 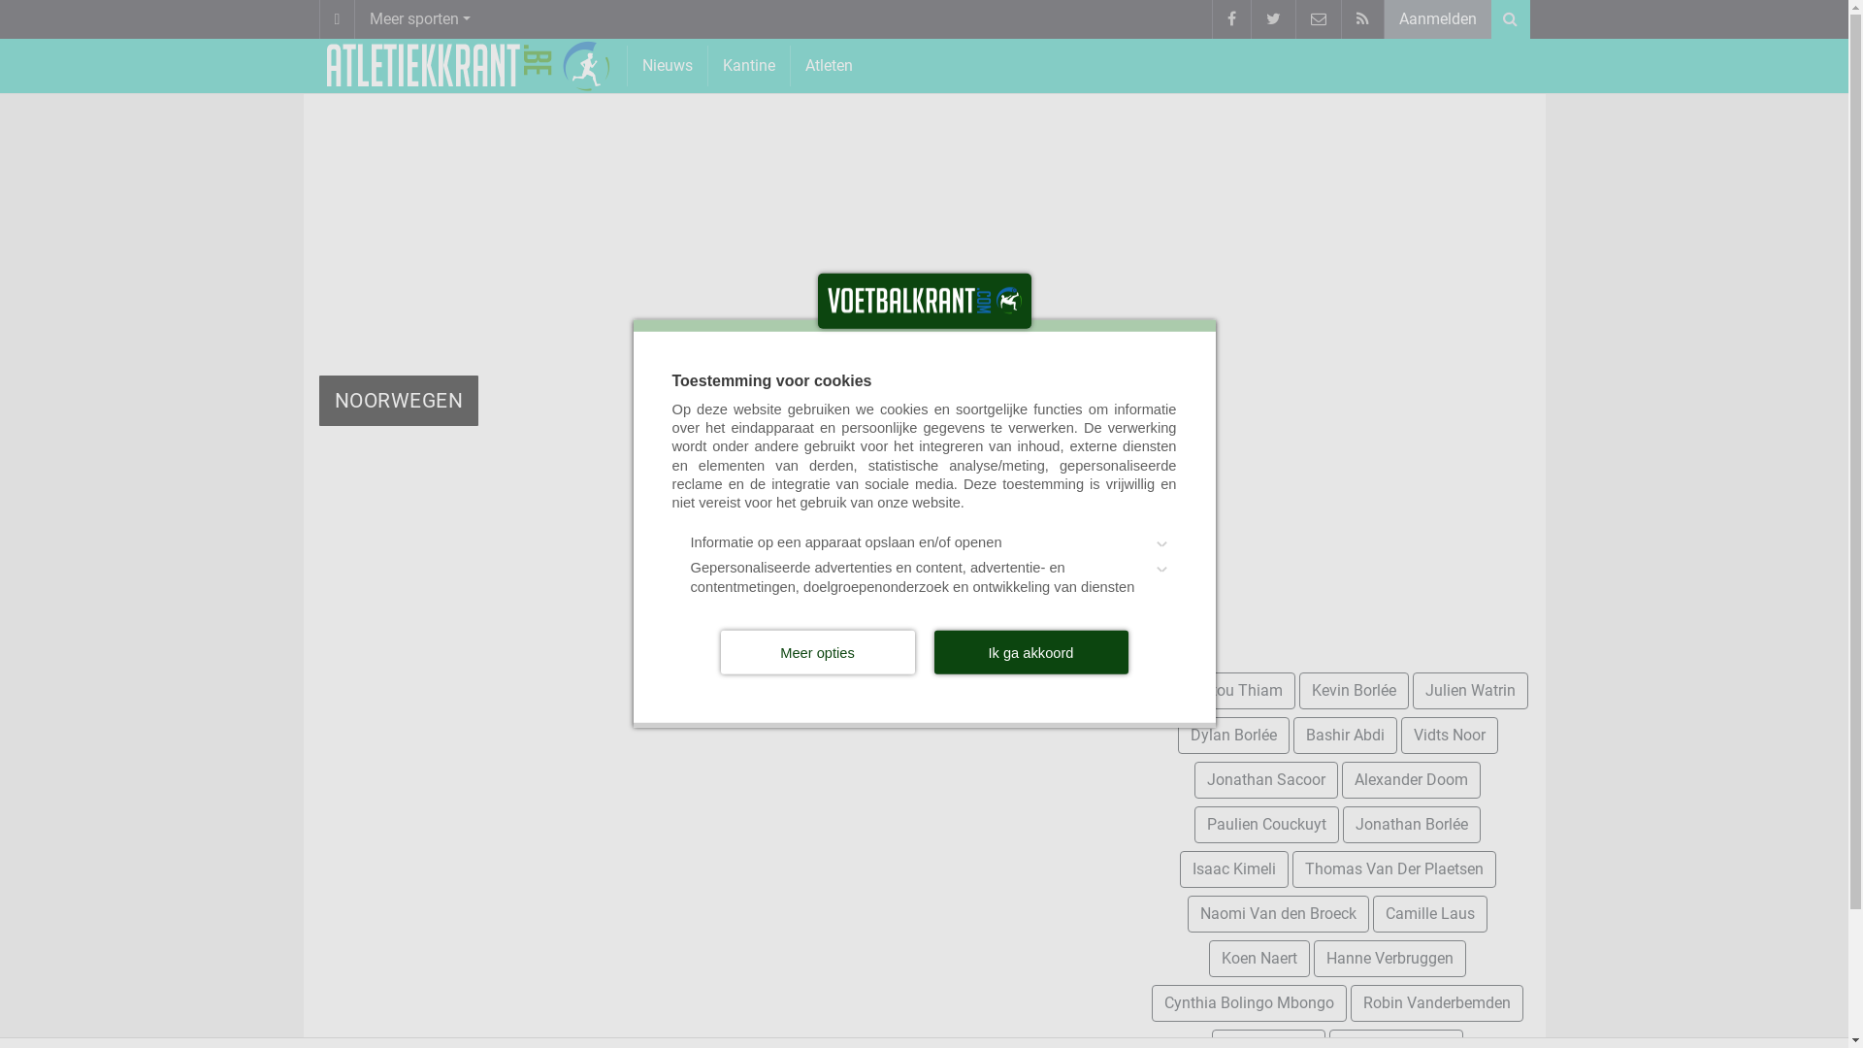 What do you see at coordinates (1279, 914) in the screenshot?
I see `Naomi Van den Broeck` at bounding box center [1279, 914].